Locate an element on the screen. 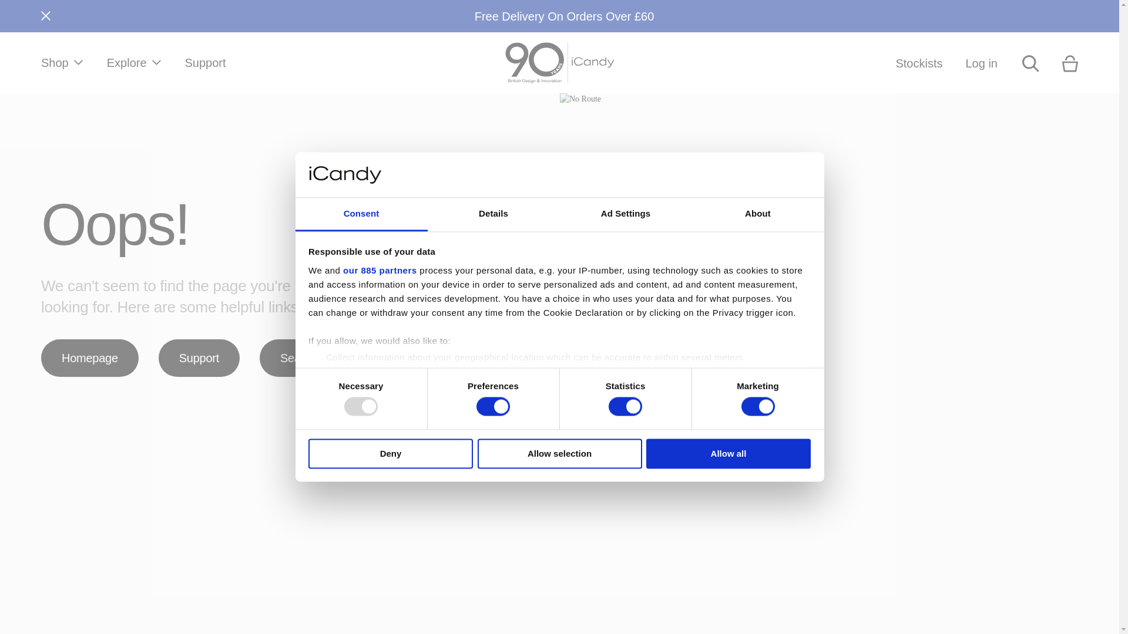  Details is located at coordinates (493, 214).